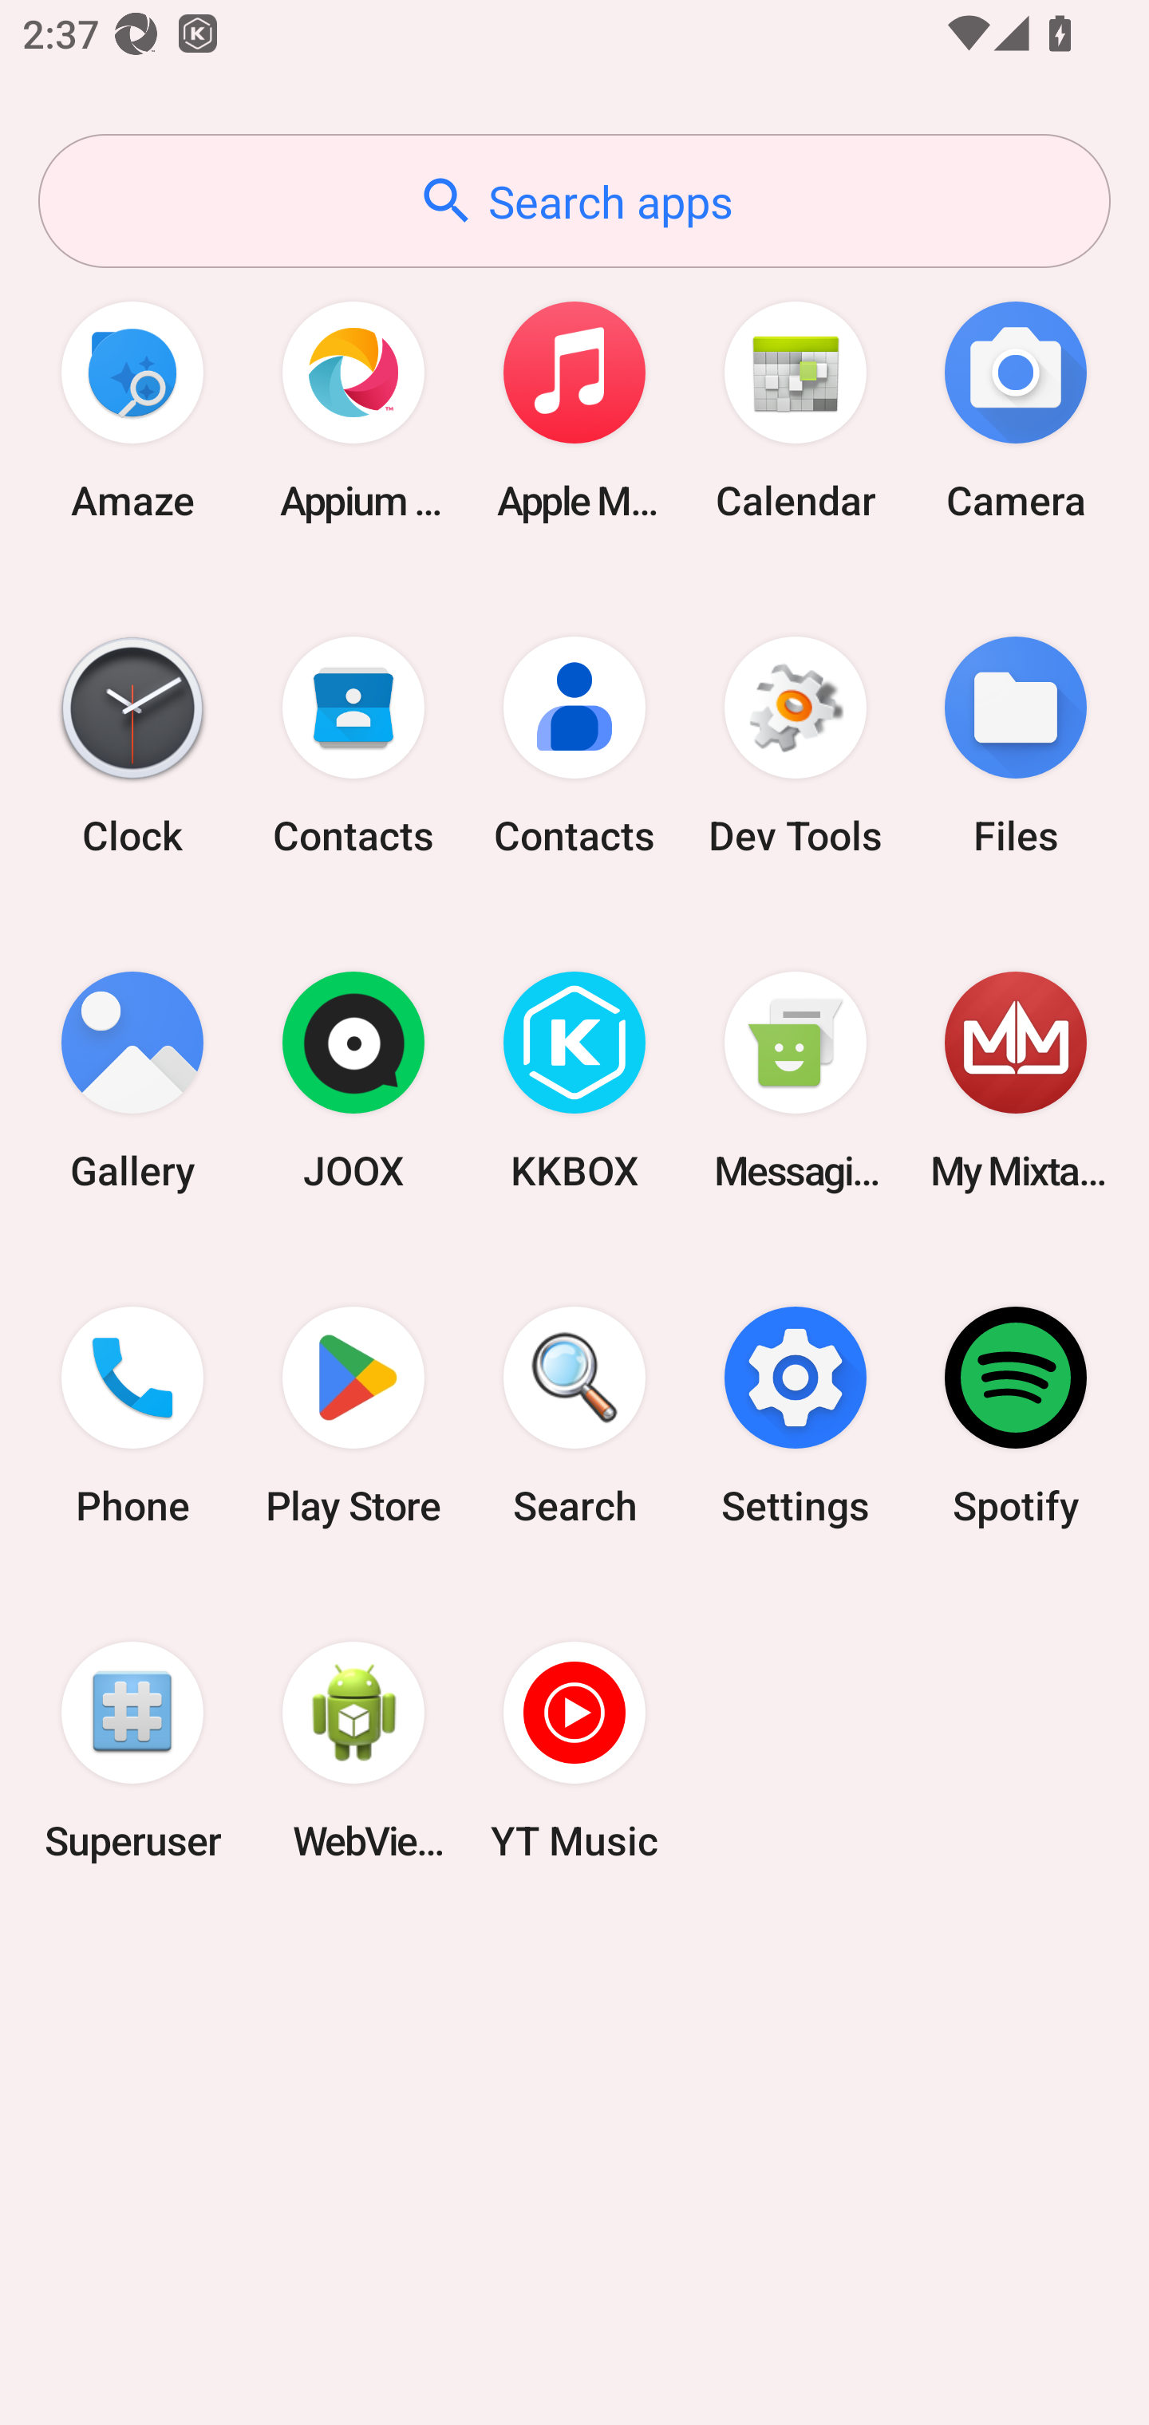  I want to click on WebView Browser Tester, so click(353, 1750).